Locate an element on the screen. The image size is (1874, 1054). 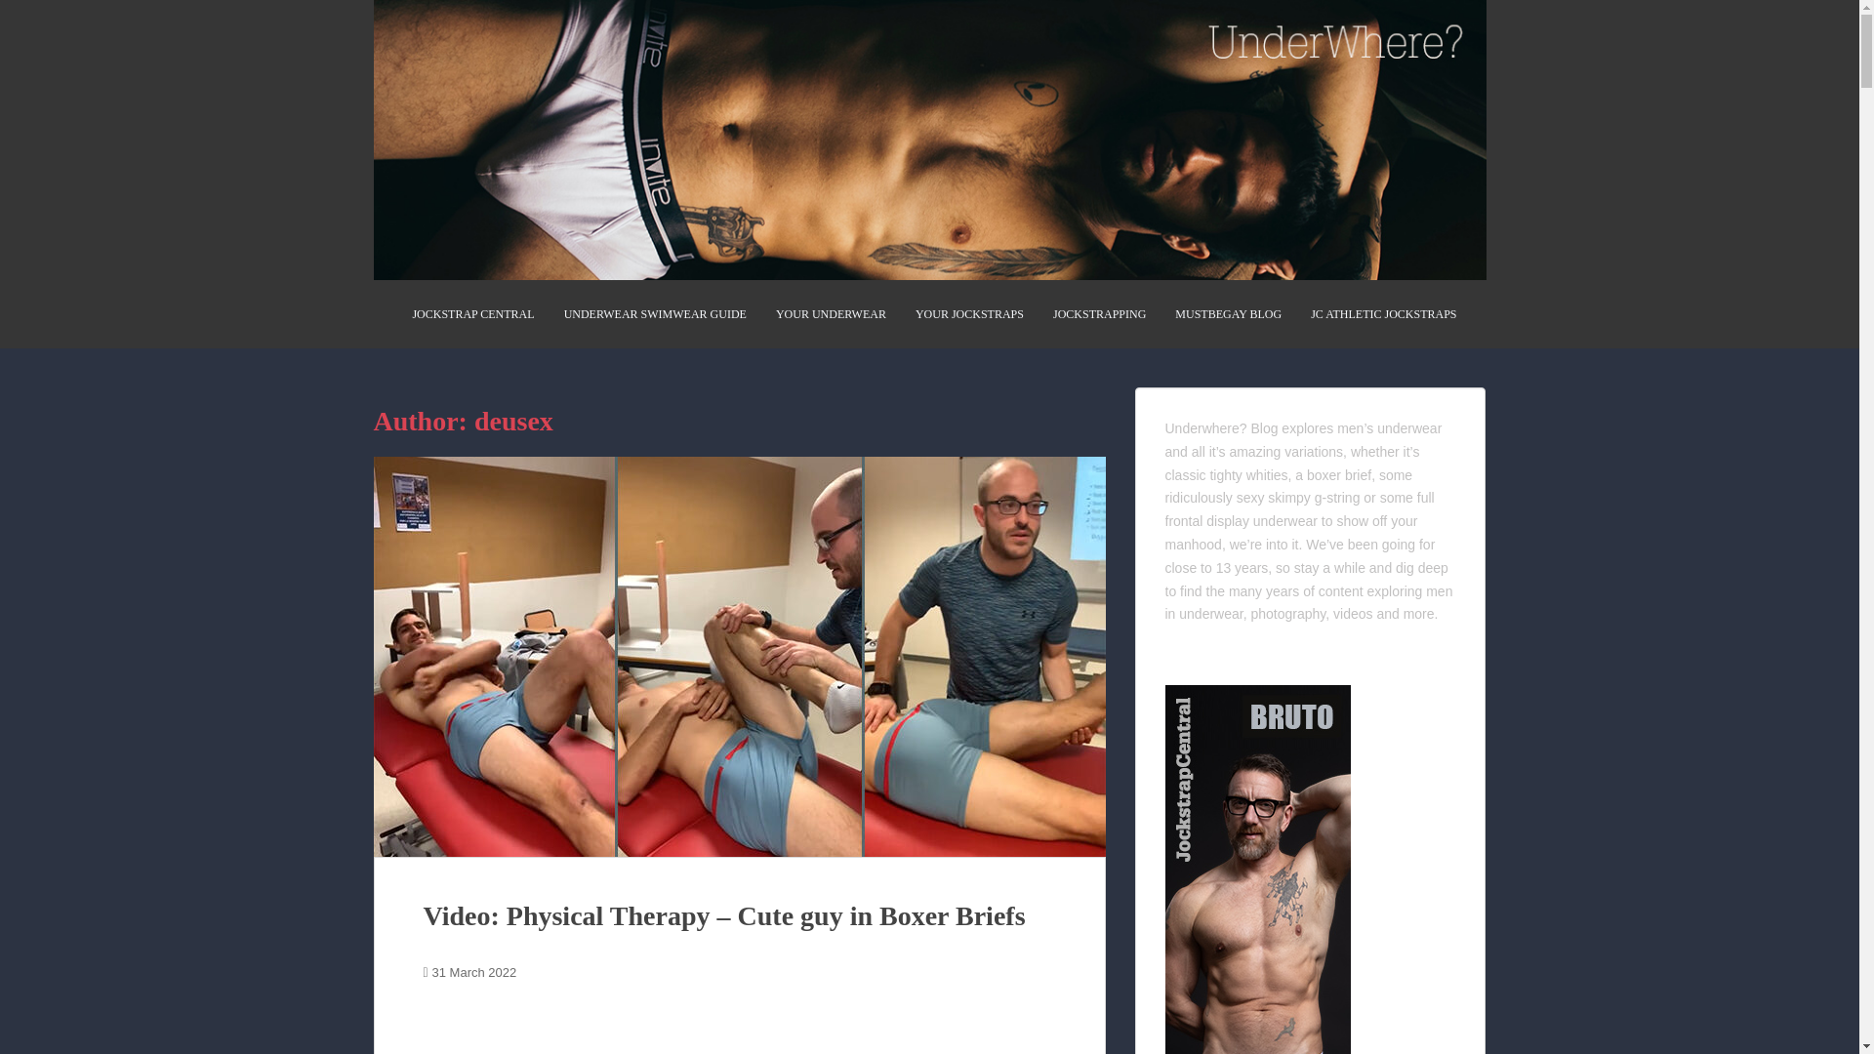
UNDERWEAR SWIMWEAR GUIDE is located at coordinates (654, 314).